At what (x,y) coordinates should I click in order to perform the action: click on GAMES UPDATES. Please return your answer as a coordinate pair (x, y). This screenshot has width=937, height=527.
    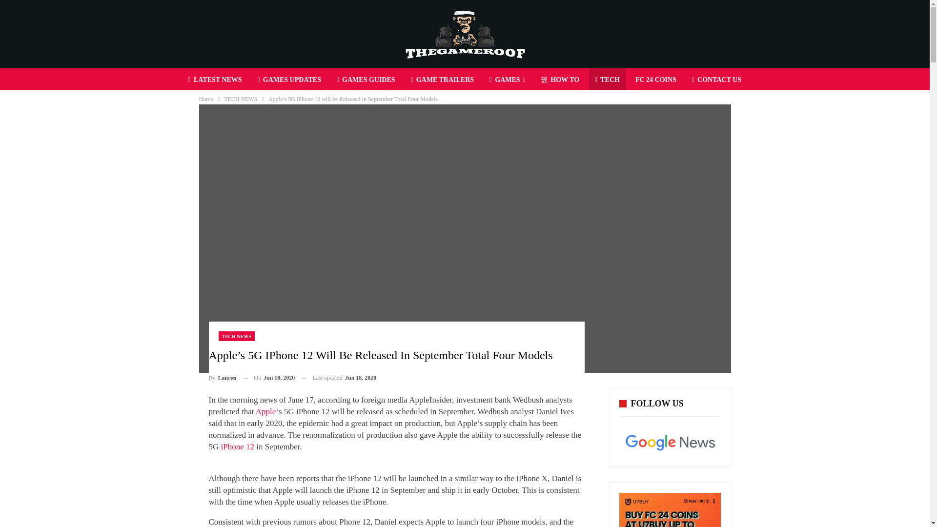
    Looking at the image, I should click on (289, 80).